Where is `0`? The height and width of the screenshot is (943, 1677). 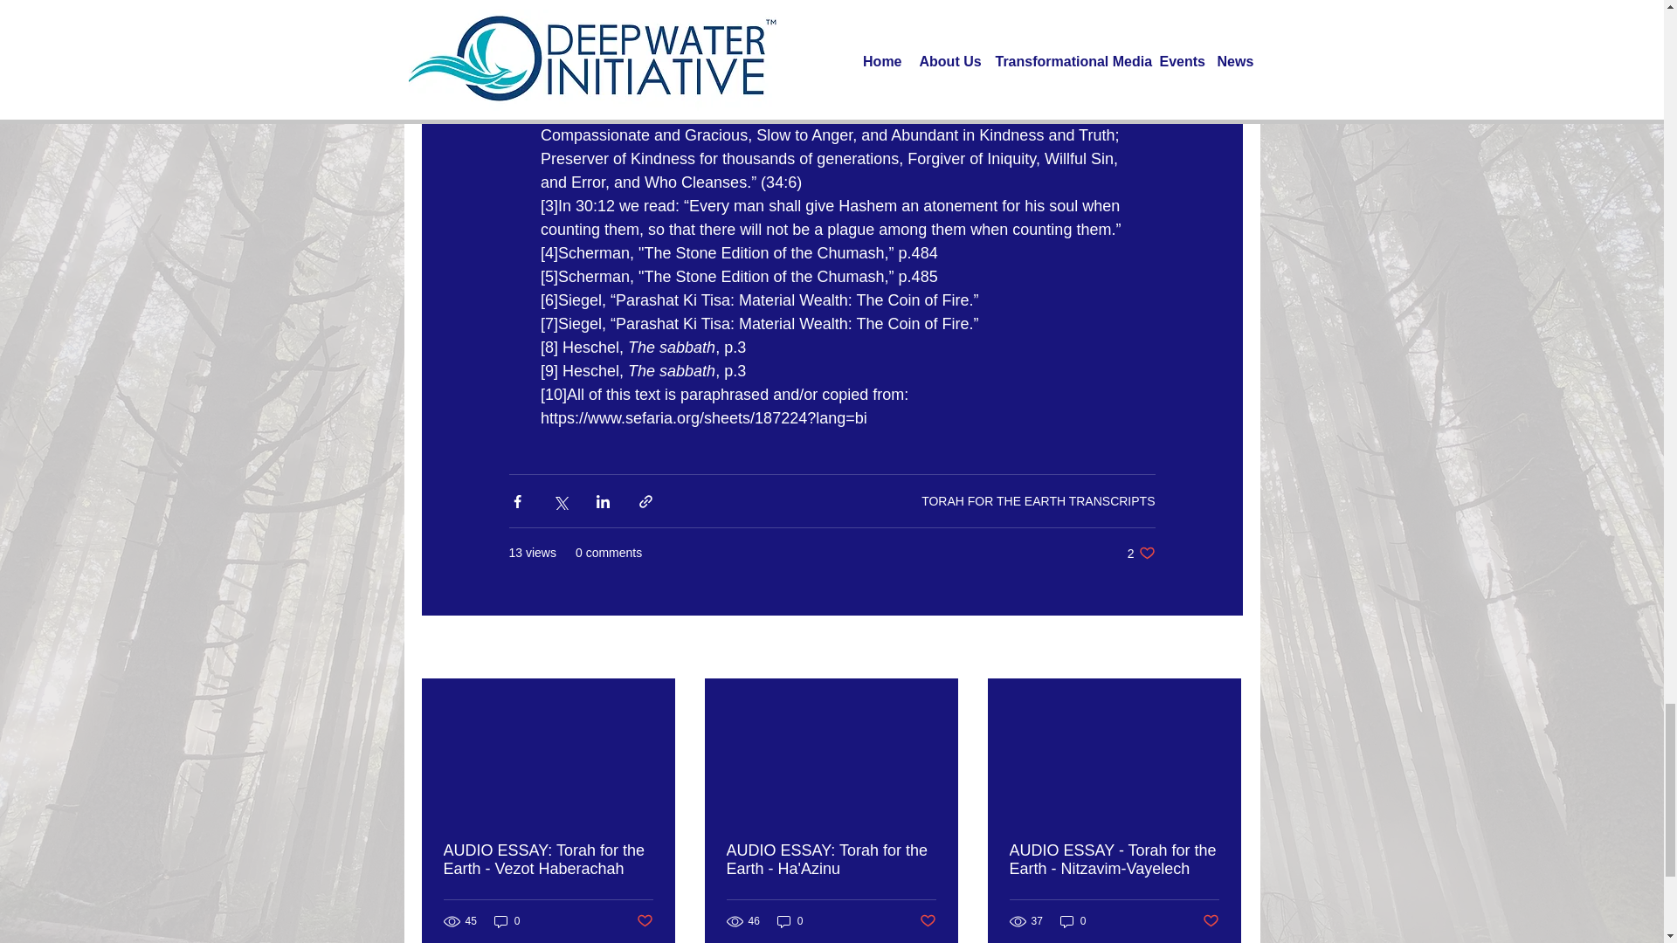 0 is located at coordinates (507, 921).